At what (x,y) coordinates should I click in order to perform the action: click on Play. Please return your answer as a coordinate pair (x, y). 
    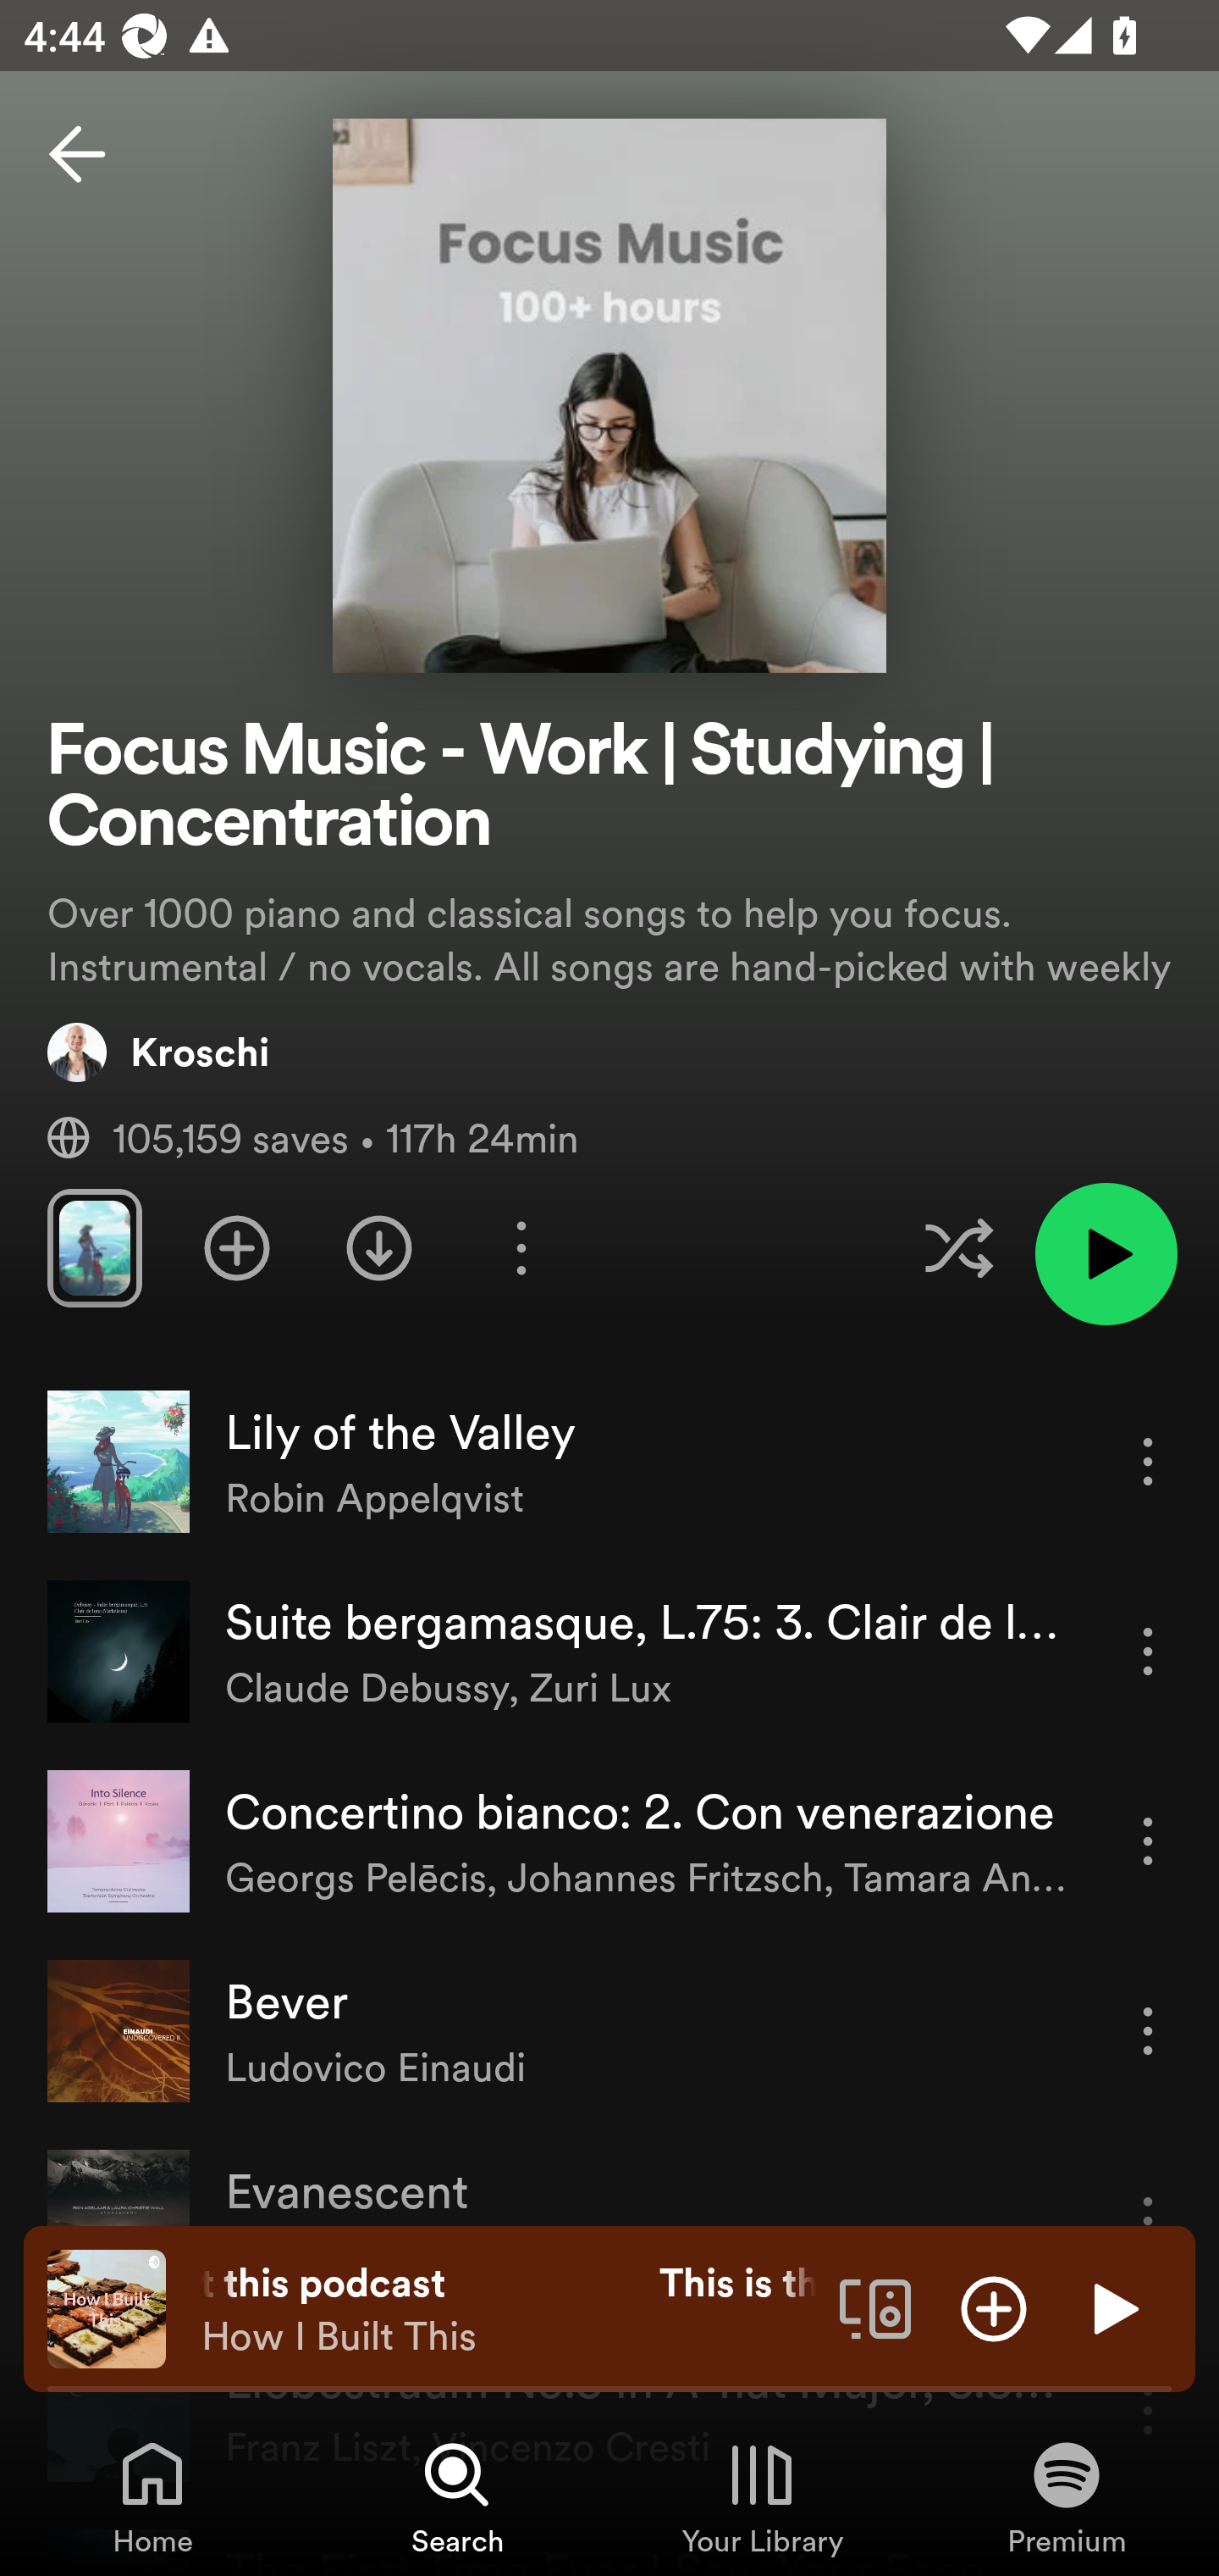
    Looking at the image, I should click on (1112, 2307).